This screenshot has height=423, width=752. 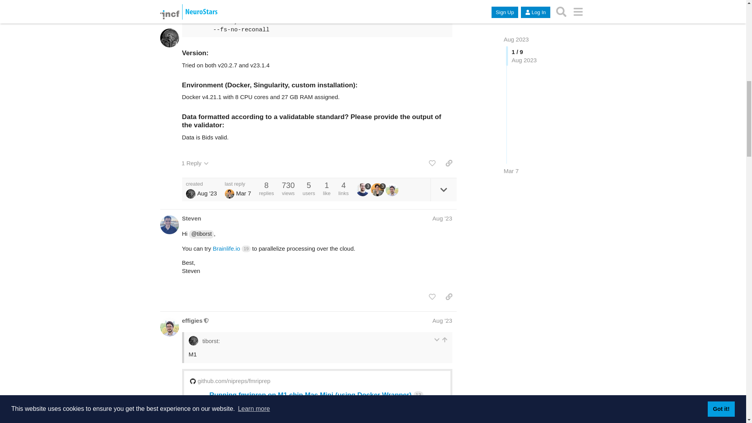 I want to click on share a link to this post, so click(x=449, y=163).